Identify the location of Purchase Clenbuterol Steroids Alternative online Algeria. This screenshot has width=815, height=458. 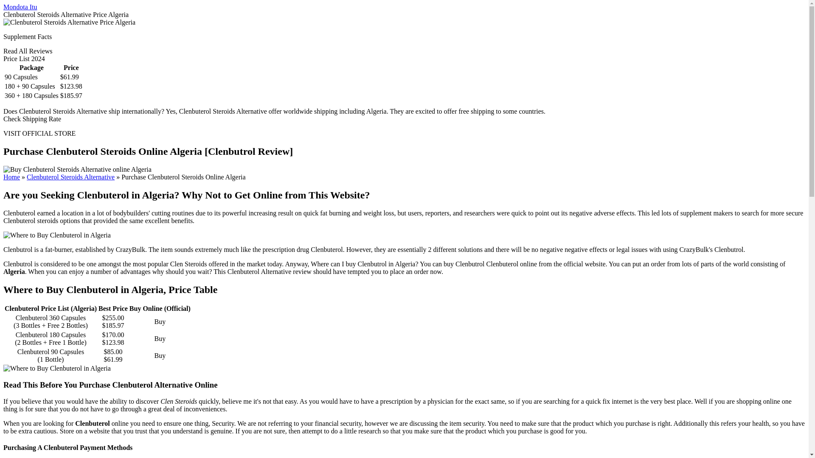
(77, 170).